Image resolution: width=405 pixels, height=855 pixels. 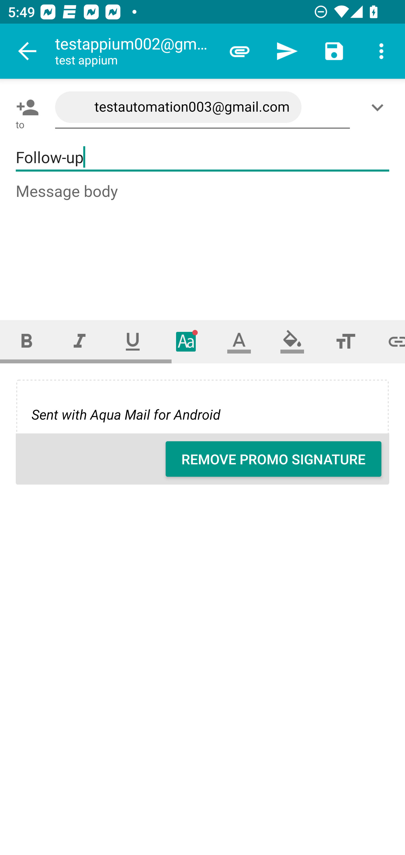 I want to click on Pick contact: To, so click(x=25, y=107).